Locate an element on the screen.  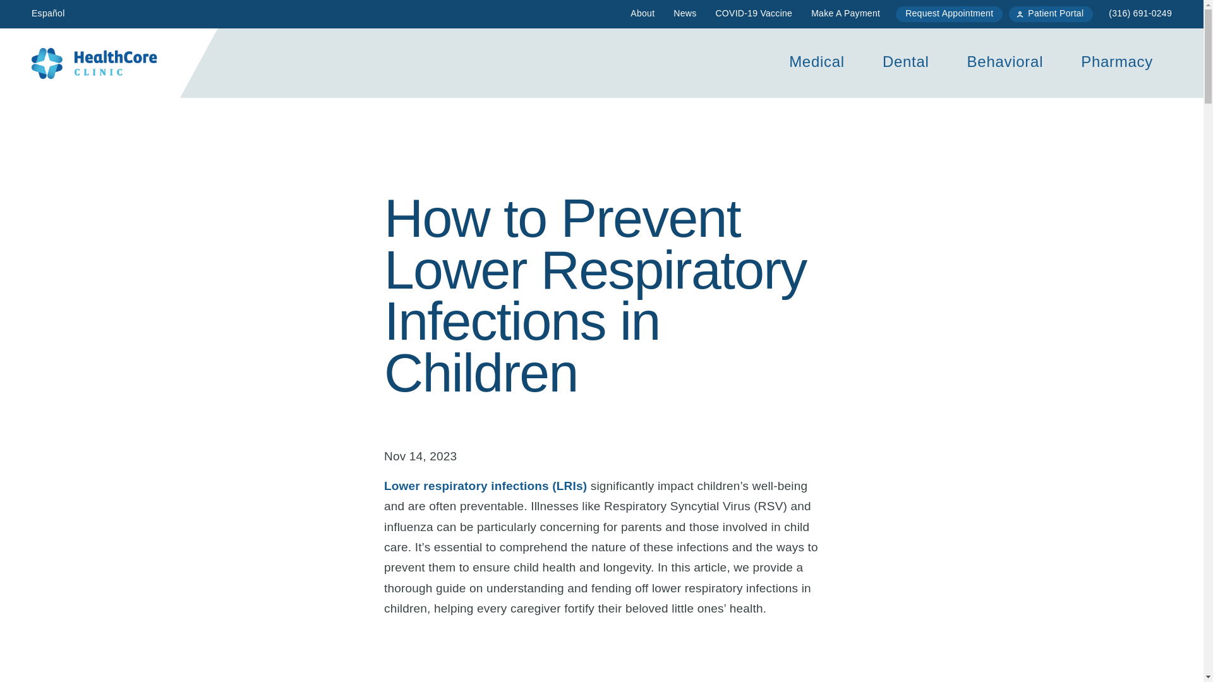
Make A Payment is located at coordinates (845, 14).